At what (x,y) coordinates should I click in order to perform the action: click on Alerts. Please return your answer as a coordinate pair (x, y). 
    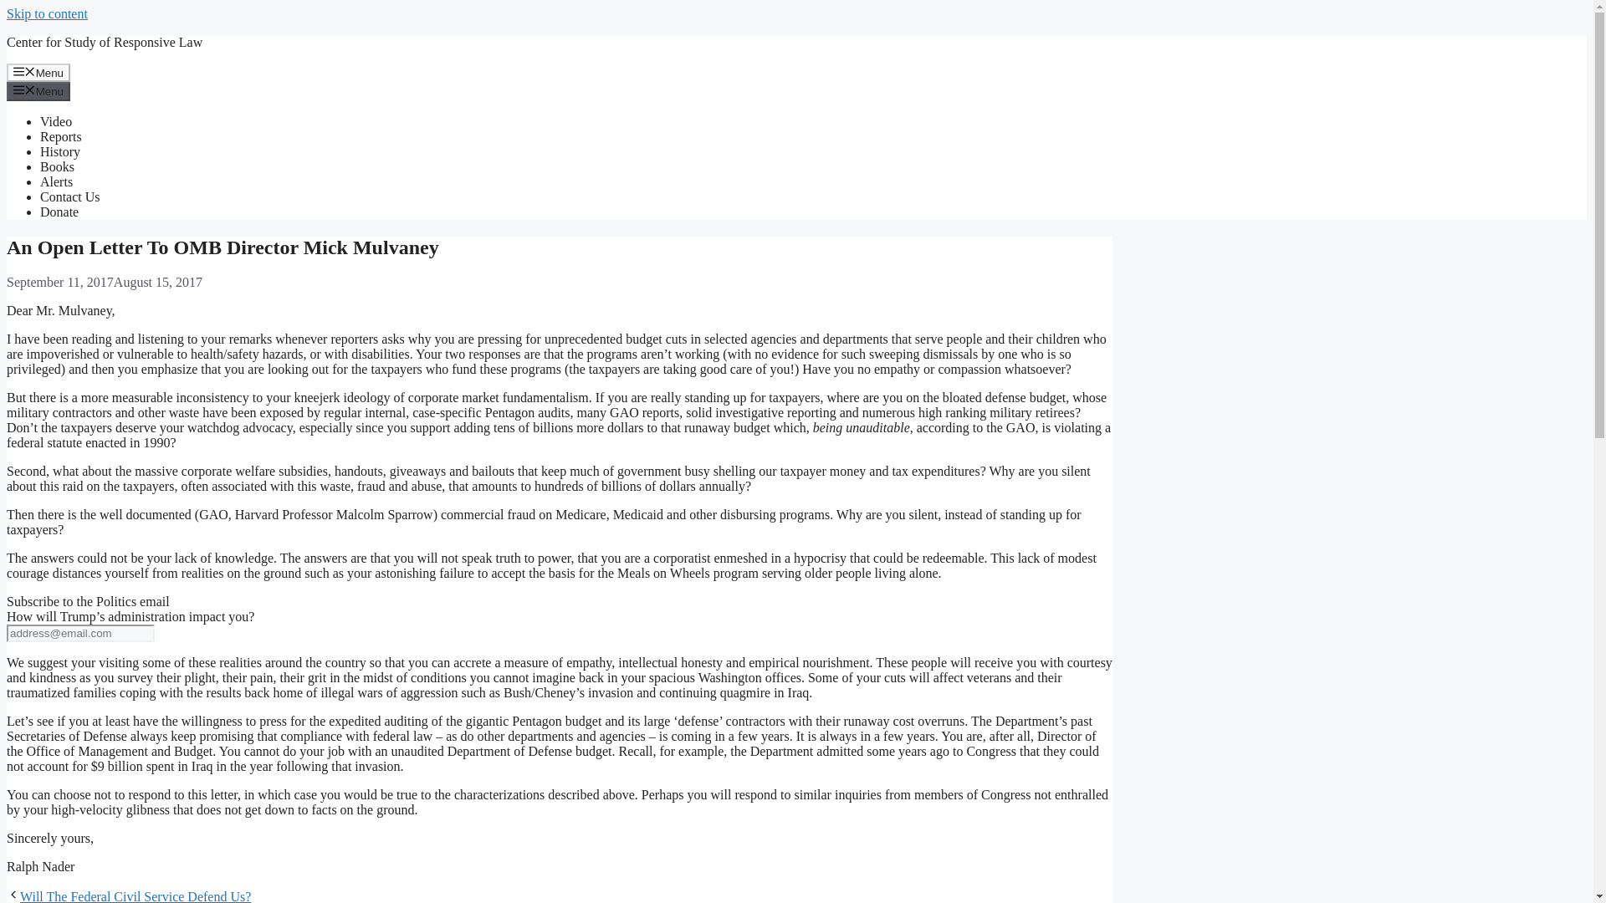
    Looking at the image, I should click on (56, 181).